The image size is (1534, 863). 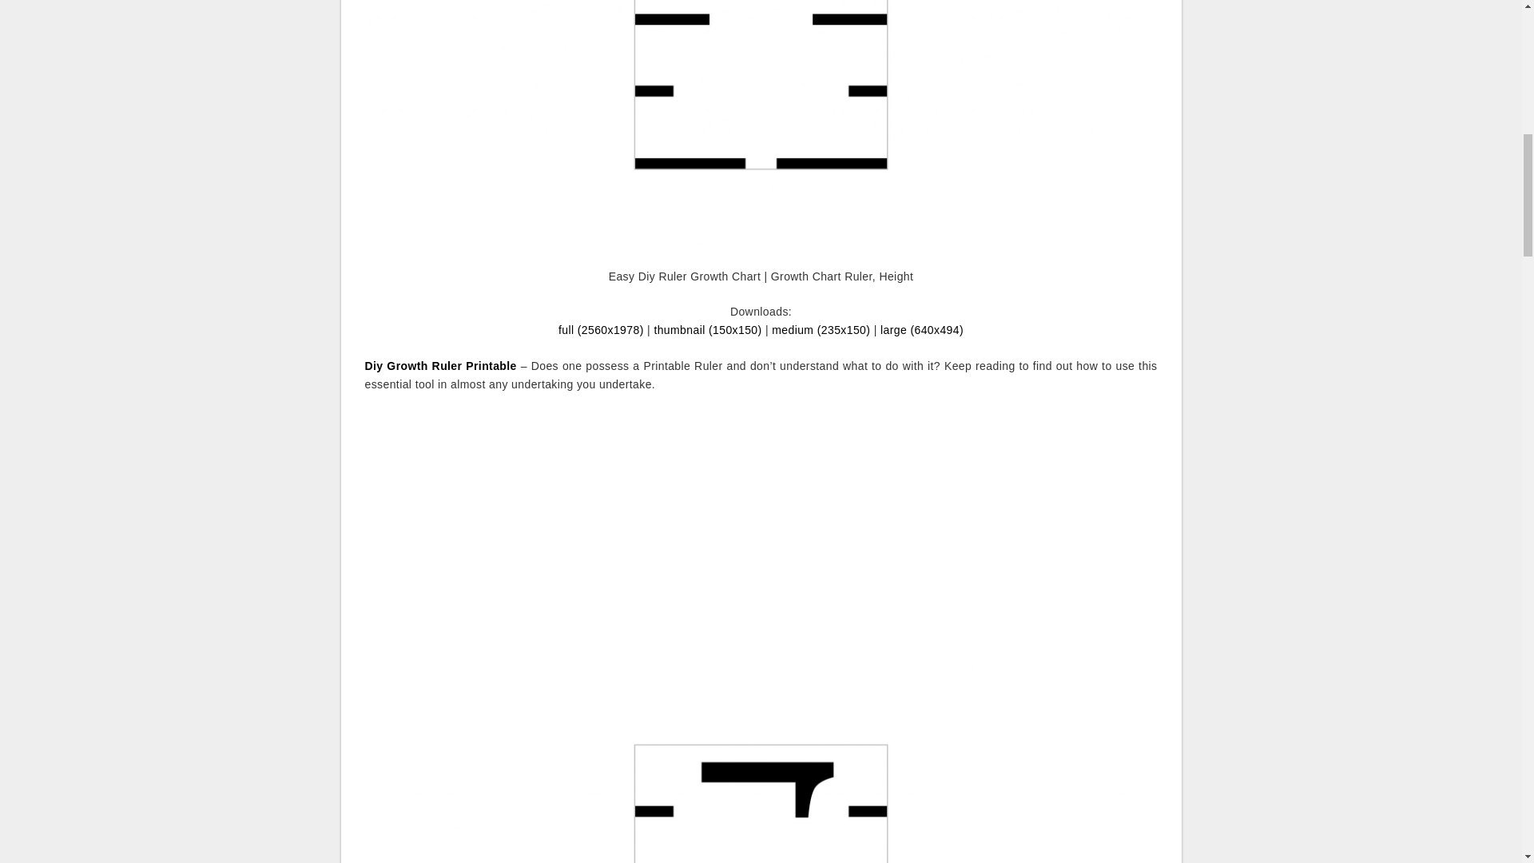 What do you see at coordinates (439, 366) in the screenshot?
I see `Diy Growth Ruler Printable` at bounding box center [439, 366].